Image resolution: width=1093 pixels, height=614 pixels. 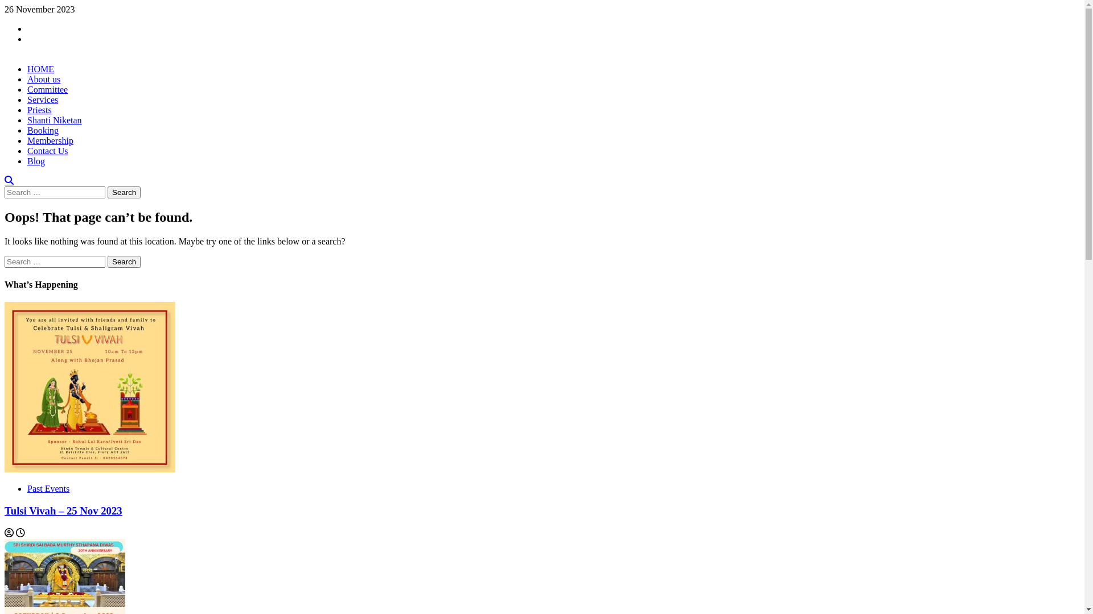 What do you see at coordinates (5, 5) in the screenshot?
I see `Skip to content` at bounding box center [5, 5].